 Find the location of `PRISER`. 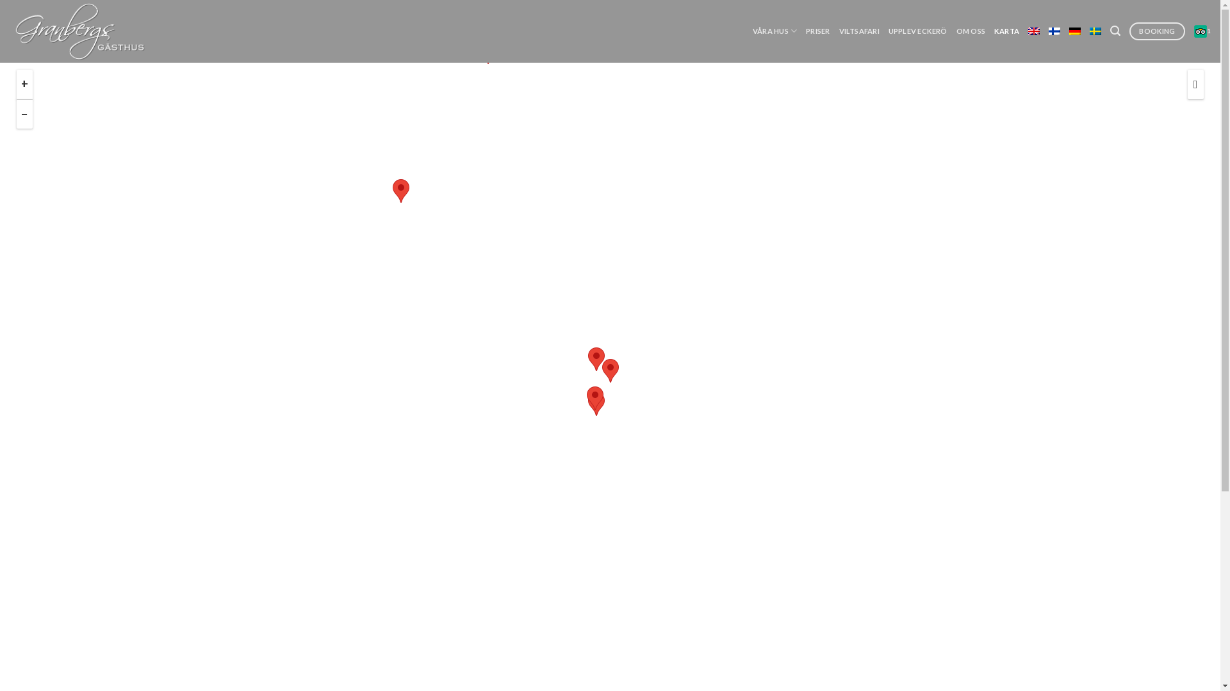

PRISER is located at coordinates (817, 31).